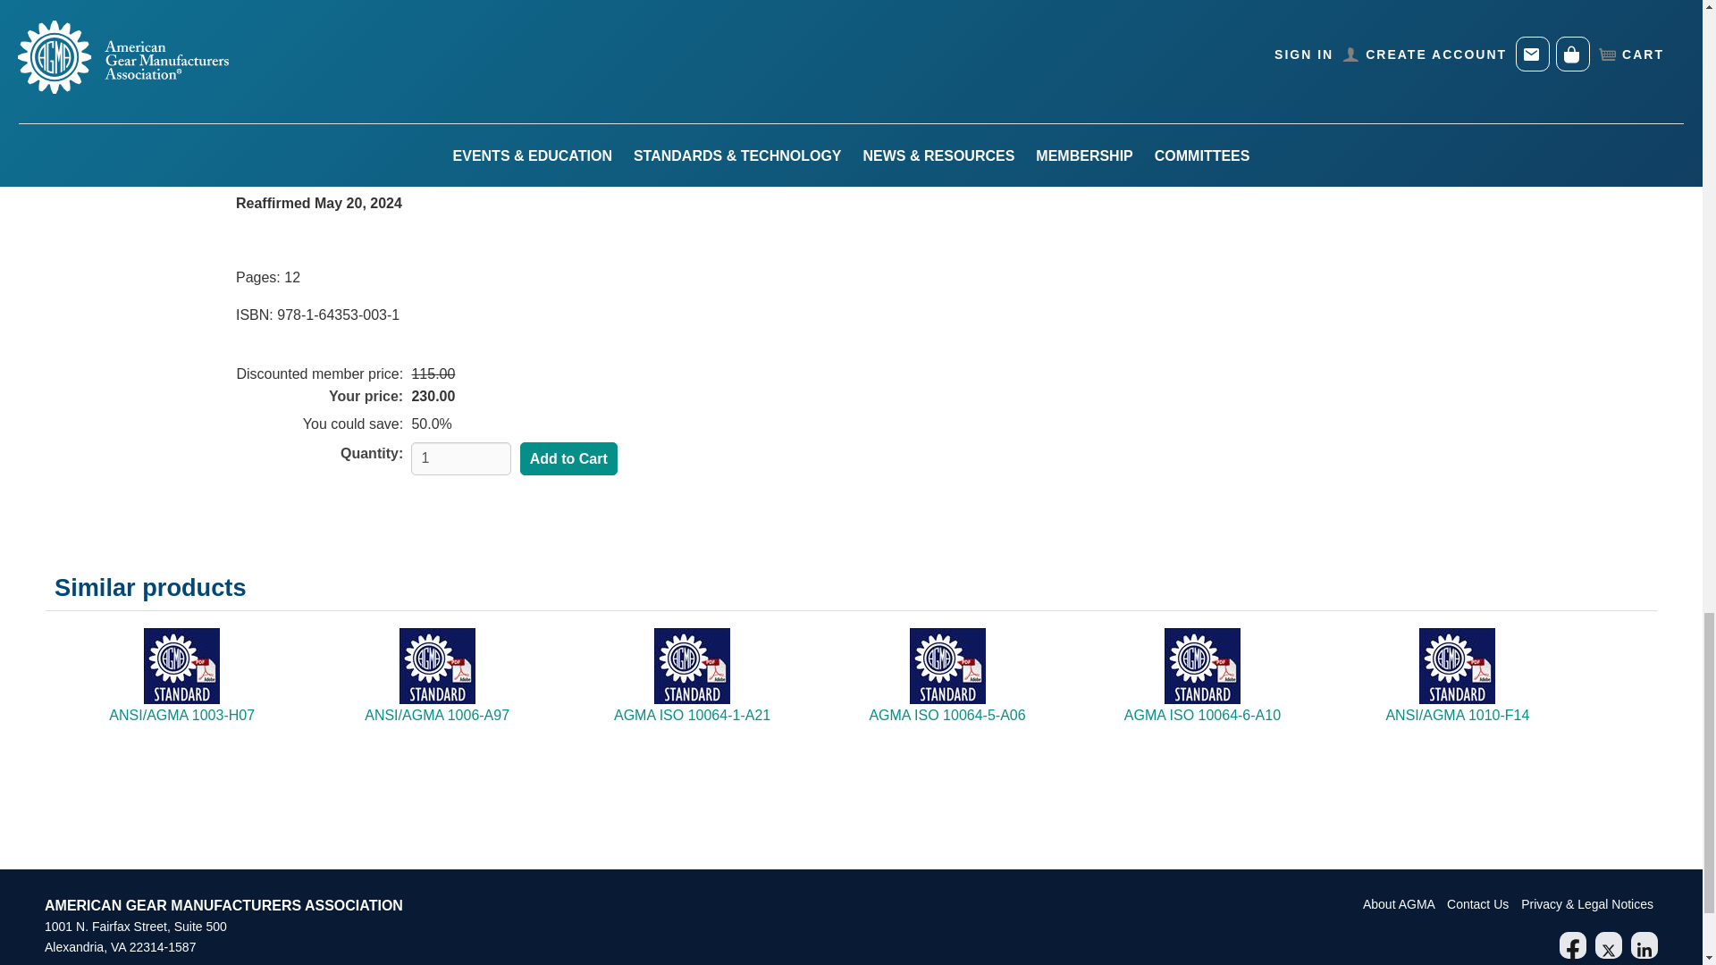  What do you see at coordinates (461, 458) in the screenshot?
I see `1` at bounding box center [461, 458].